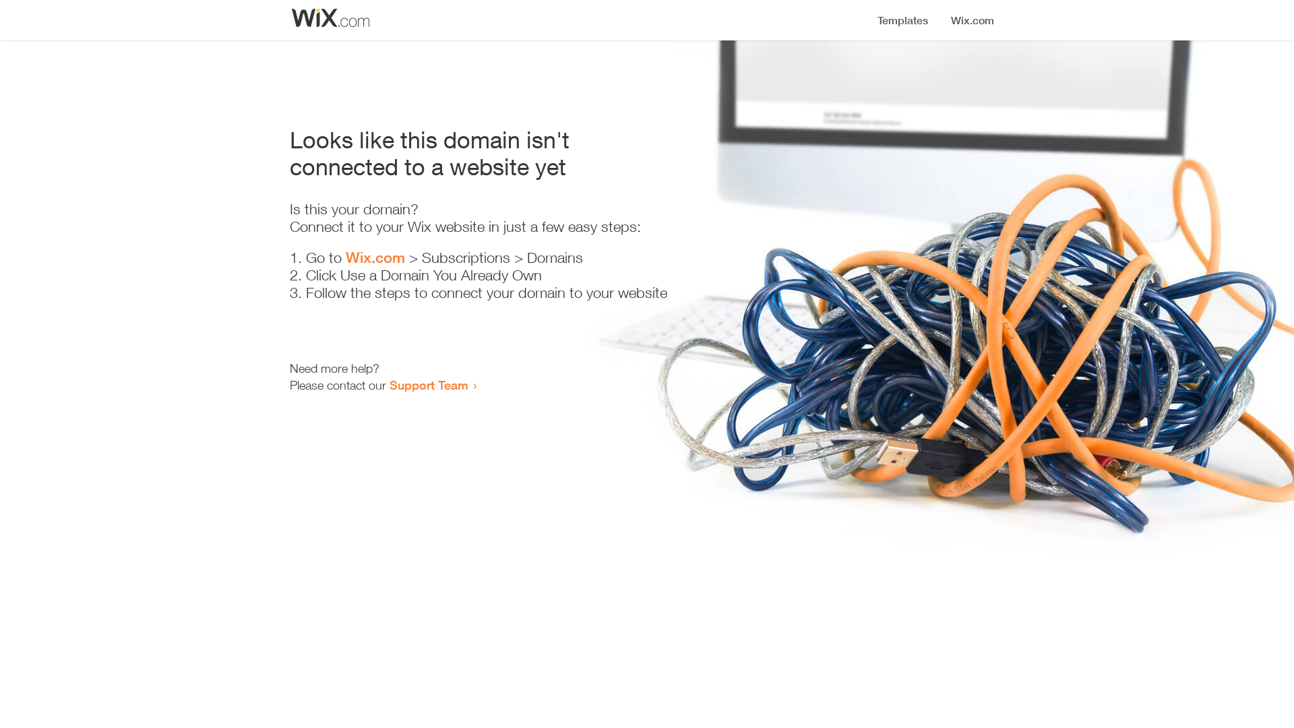 The image size is (1294, 728). Describe the element at coordinates (375, 257) in the screenshot. I see `Wix.com` at that location.